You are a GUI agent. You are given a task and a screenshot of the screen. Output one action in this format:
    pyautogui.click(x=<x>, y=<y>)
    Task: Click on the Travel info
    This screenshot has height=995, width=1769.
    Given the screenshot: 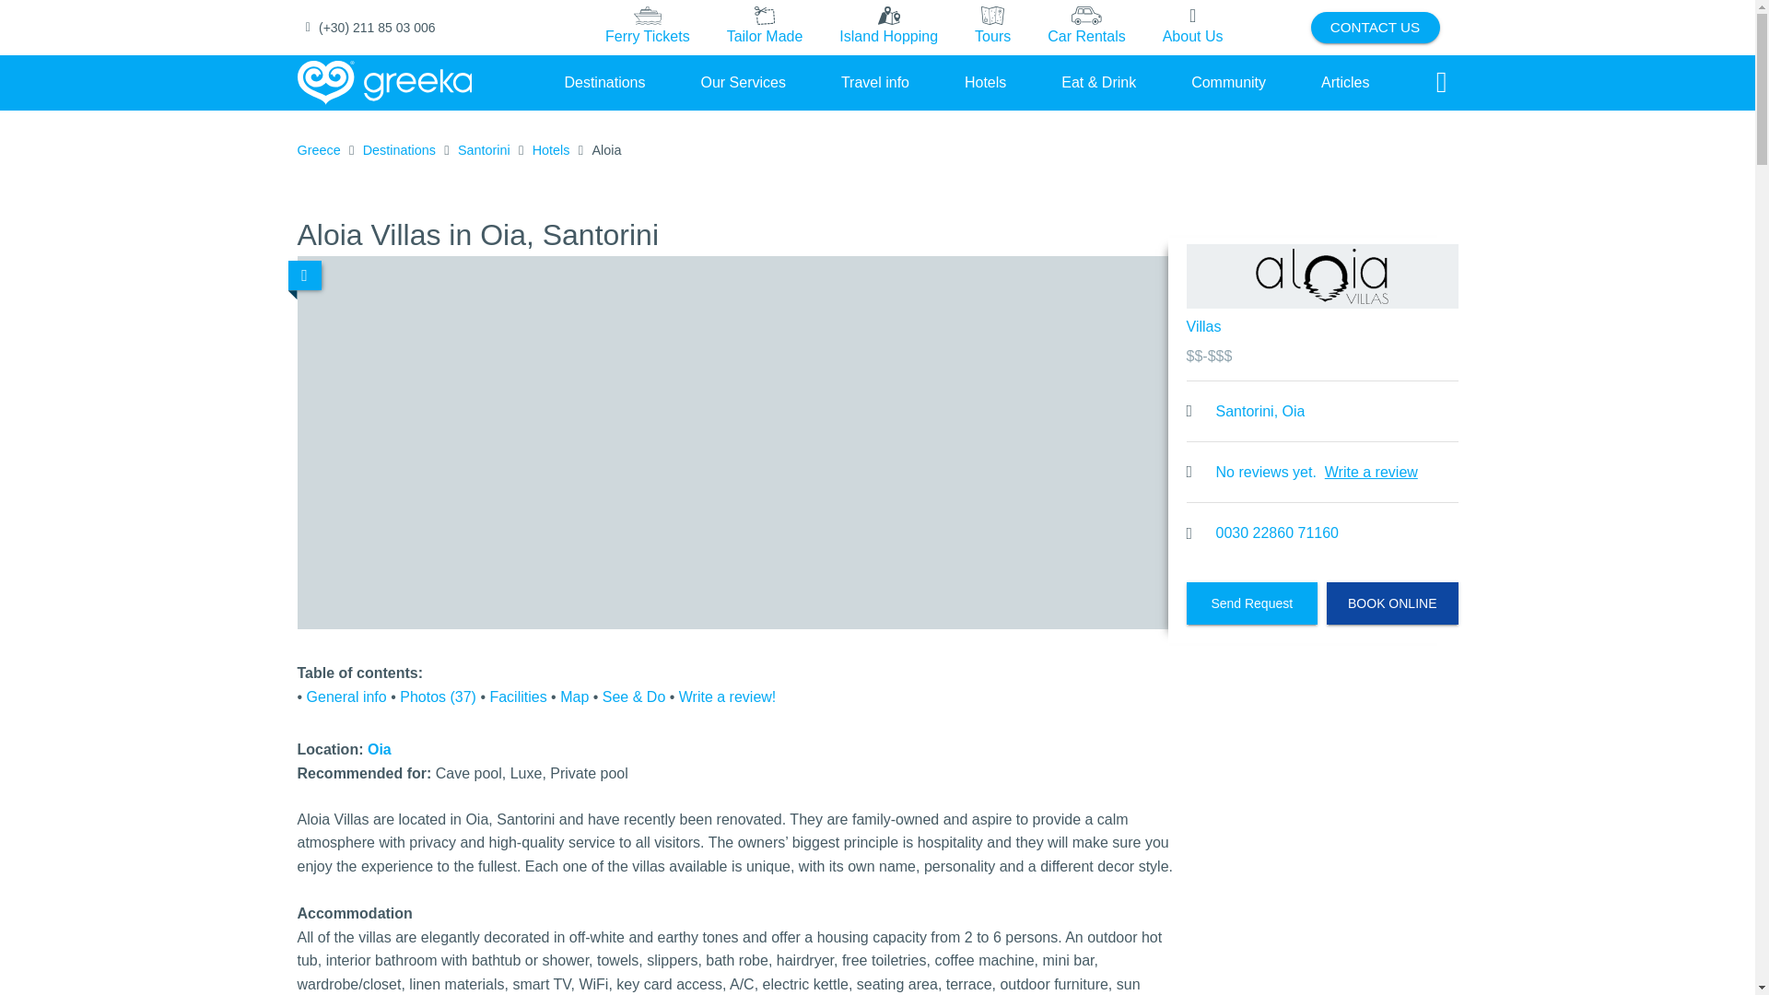 What is the action you would take?
    pyautogui.click(x=875, y=82)
    